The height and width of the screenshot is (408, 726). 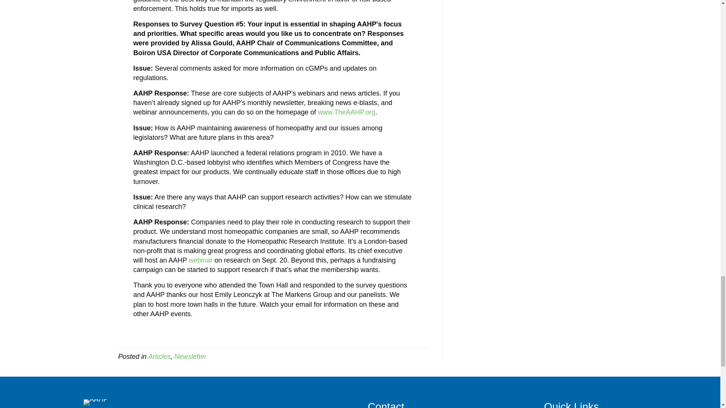 What do you see at coordinates (159, 357) in the screenshot?
I see `Articles` at bounding box center [159, 357].